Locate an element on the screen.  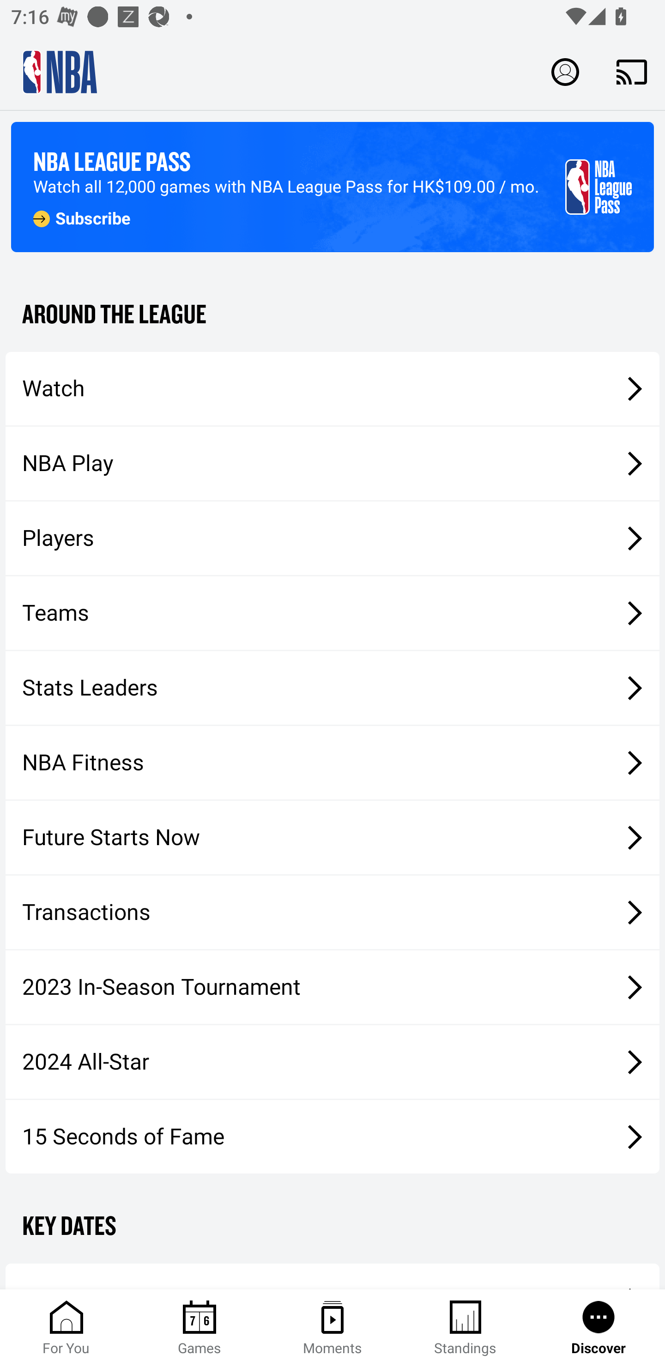
15 Seconds of Fame is located at coordinates (332, 1136).